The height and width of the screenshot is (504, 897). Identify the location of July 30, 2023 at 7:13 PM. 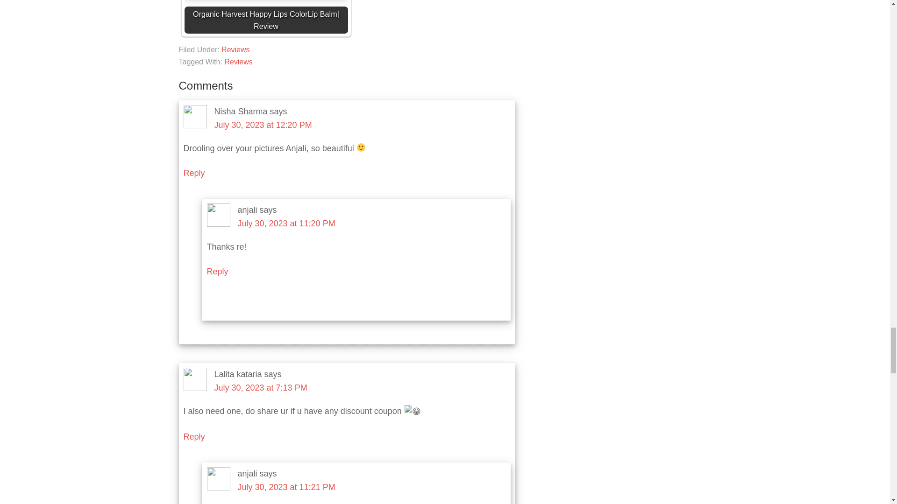
(260, 387).